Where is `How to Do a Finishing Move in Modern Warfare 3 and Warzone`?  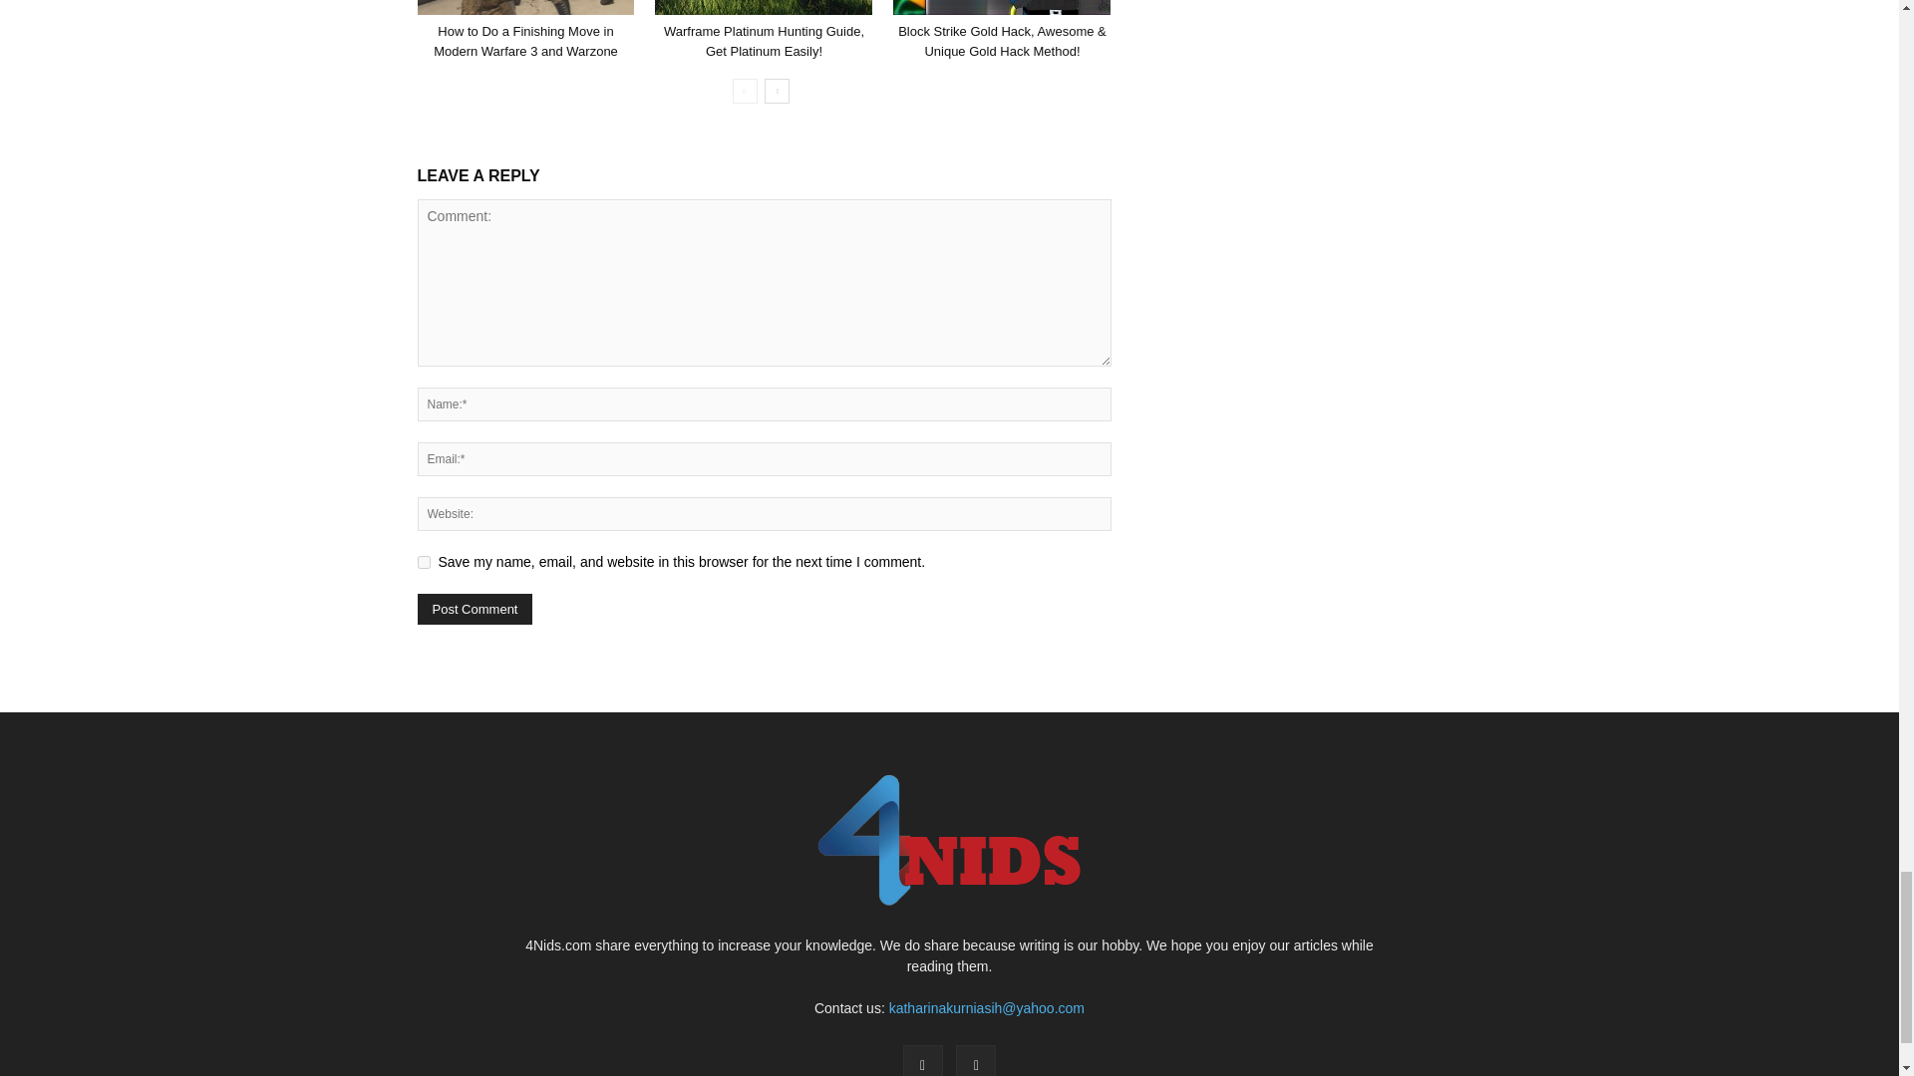
How to Do a Finishing Move in Modern Warfare 3 and Warzone is located at coordinates (526, 41).